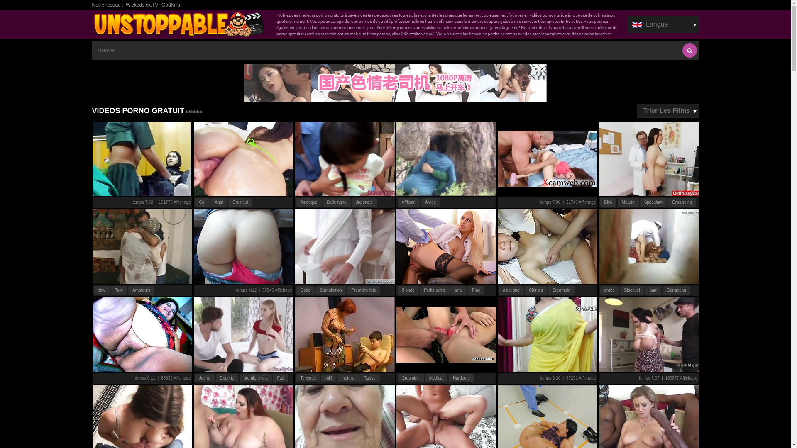  Describe the element at coordinates (227, 378) in the screenshot. I see `Douche` at that location.